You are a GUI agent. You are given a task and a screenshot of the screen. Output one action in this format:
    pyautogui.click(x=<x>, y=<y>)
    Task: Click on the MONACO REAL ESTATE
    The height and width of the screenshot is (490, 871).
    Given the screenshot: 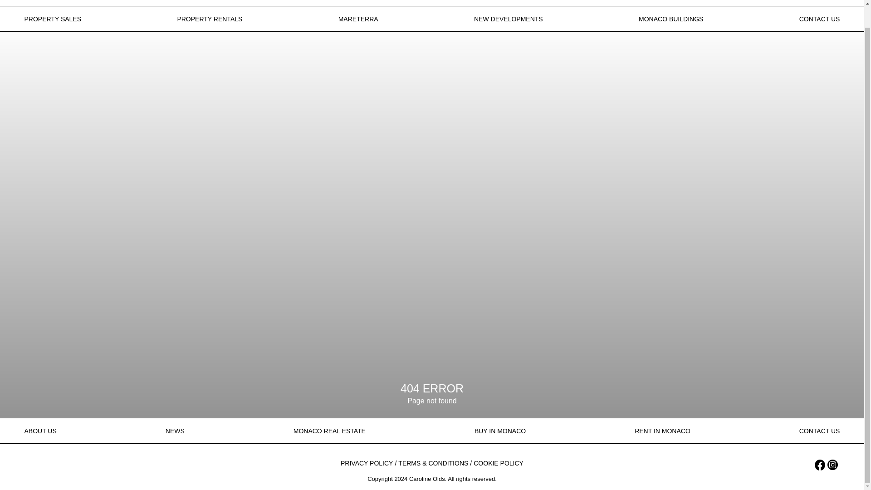 What is the action you would take?
    pyautogui.click(x=329, y=431)
    